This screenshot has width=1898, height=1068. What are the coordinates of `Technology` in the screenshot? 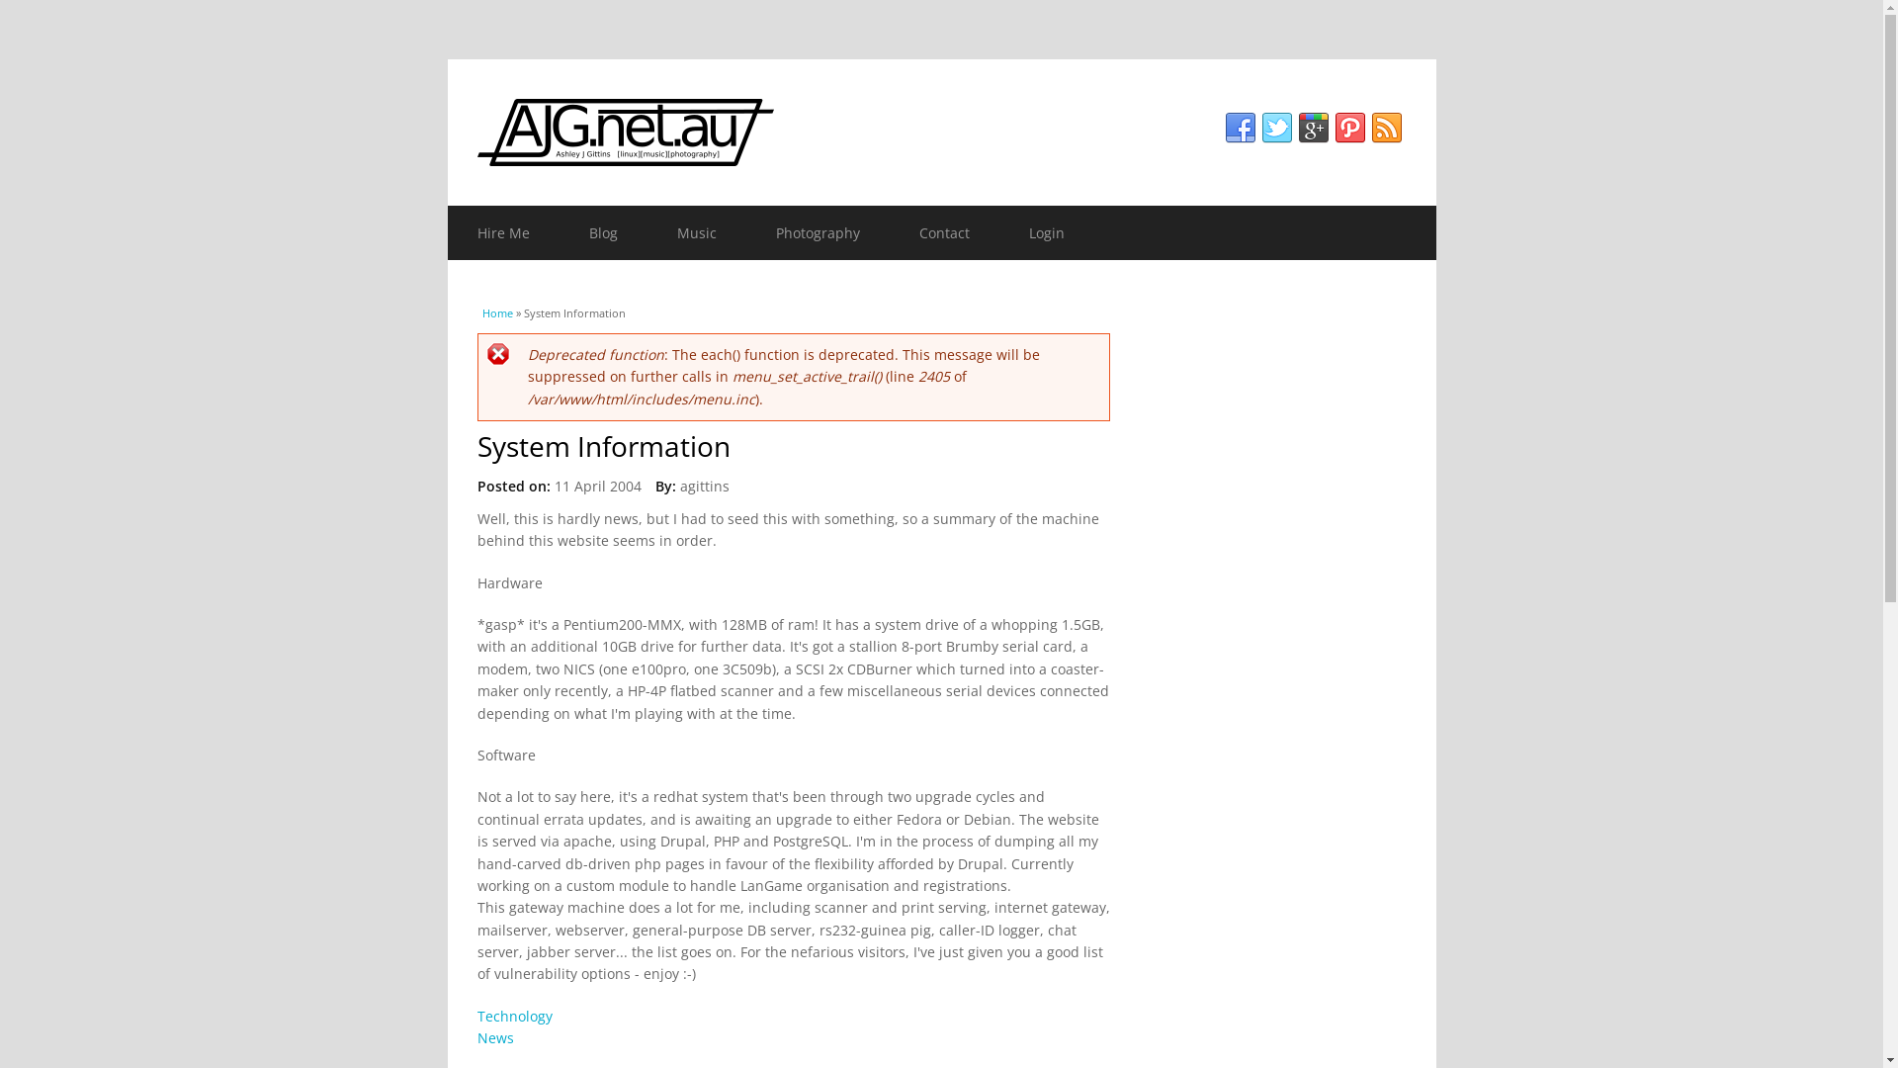 It's located at (514, 1016).